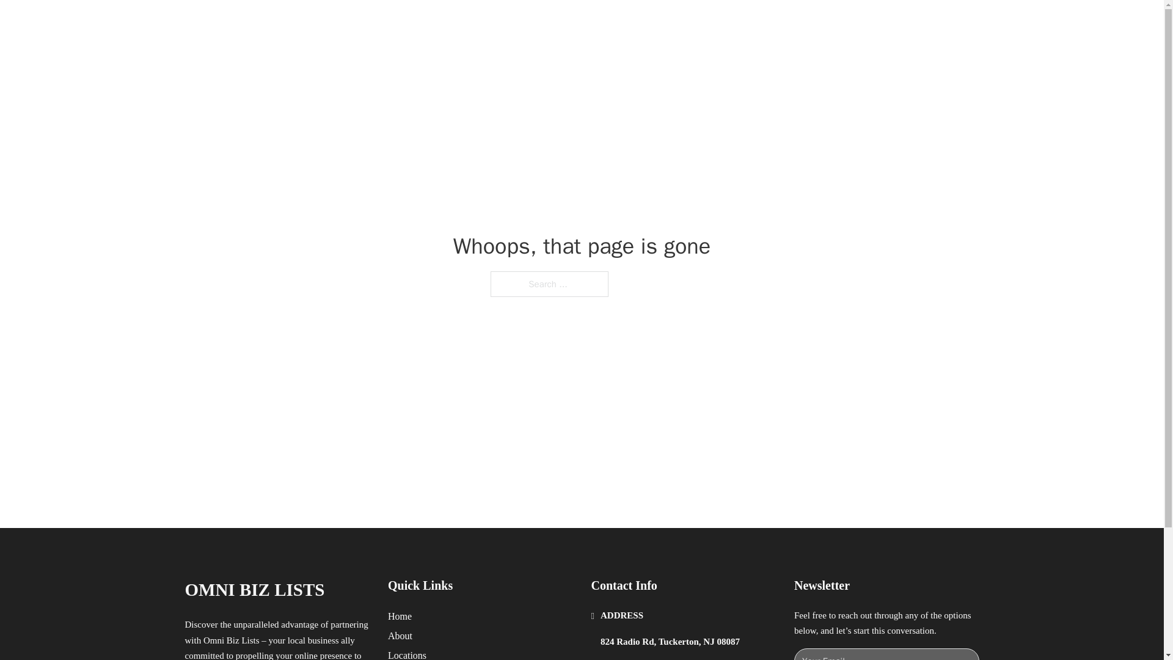  I want to click on OMNI BIZ LISTS, so click(315, 23).